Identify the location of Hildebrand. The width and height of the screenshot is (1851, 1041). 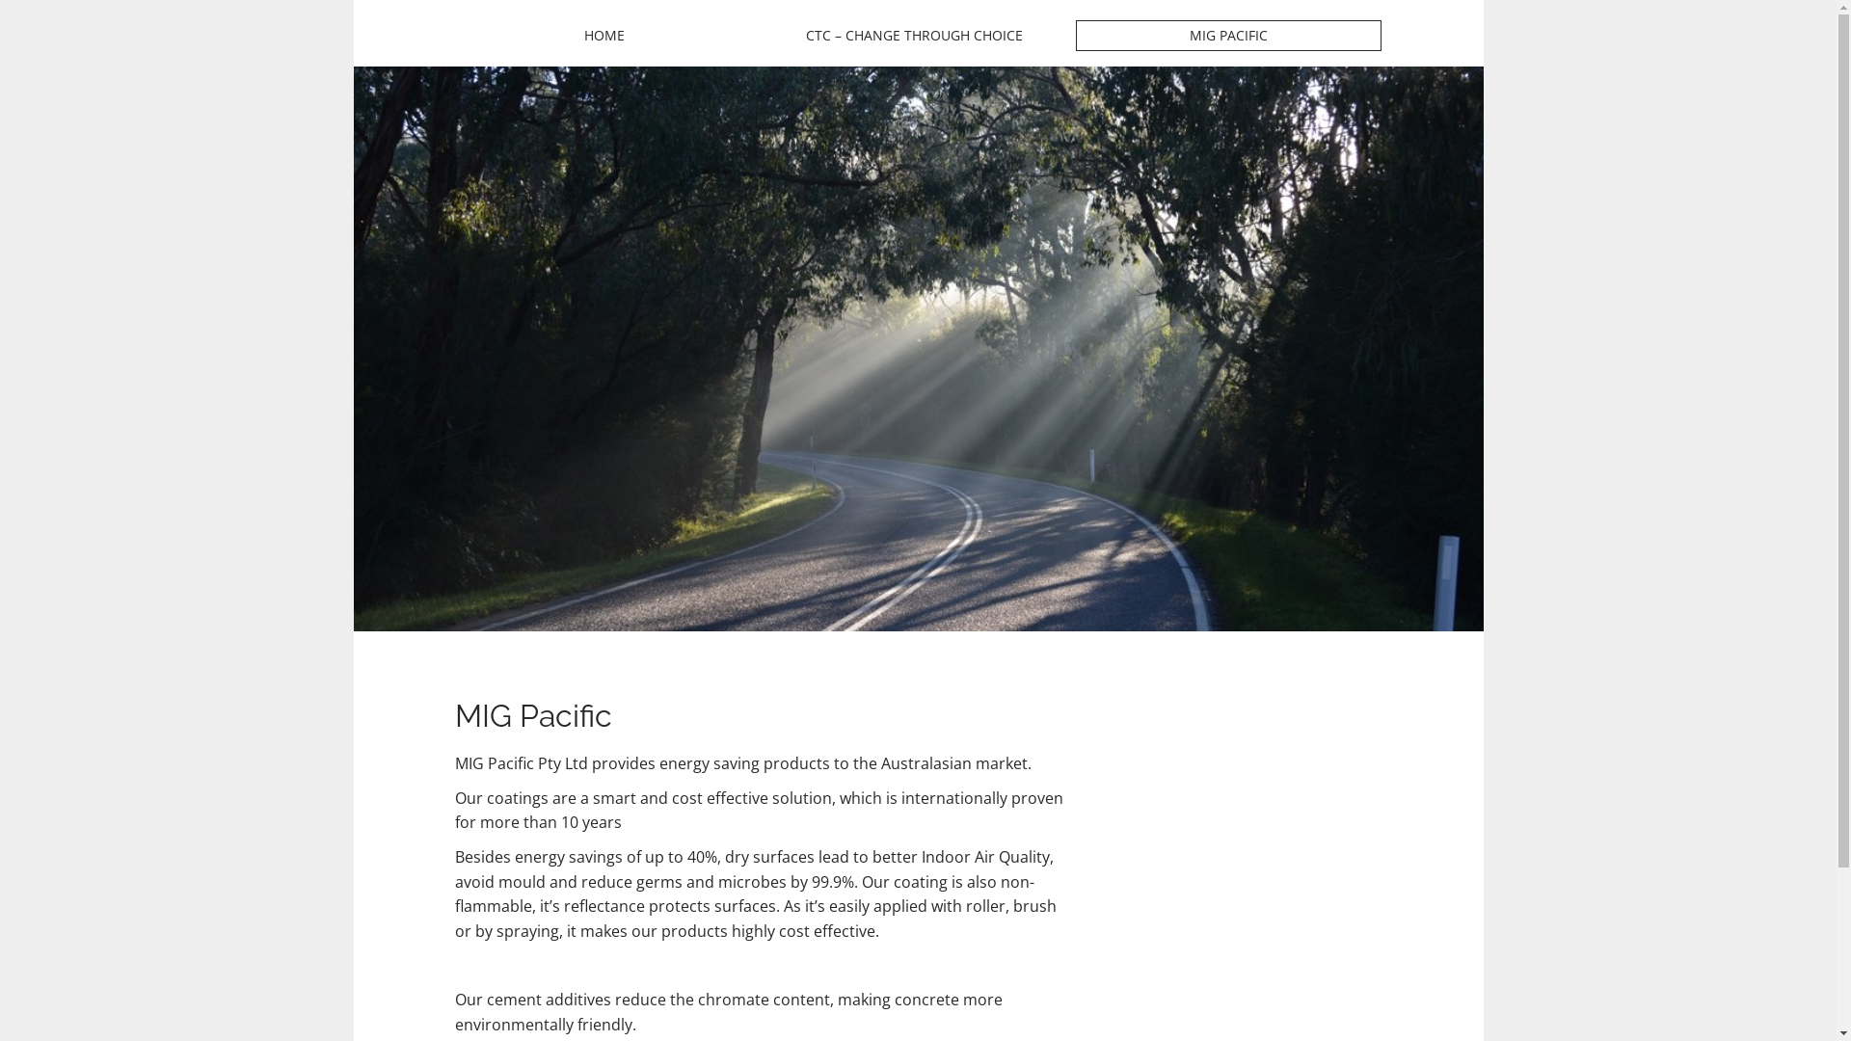
(604, 72).